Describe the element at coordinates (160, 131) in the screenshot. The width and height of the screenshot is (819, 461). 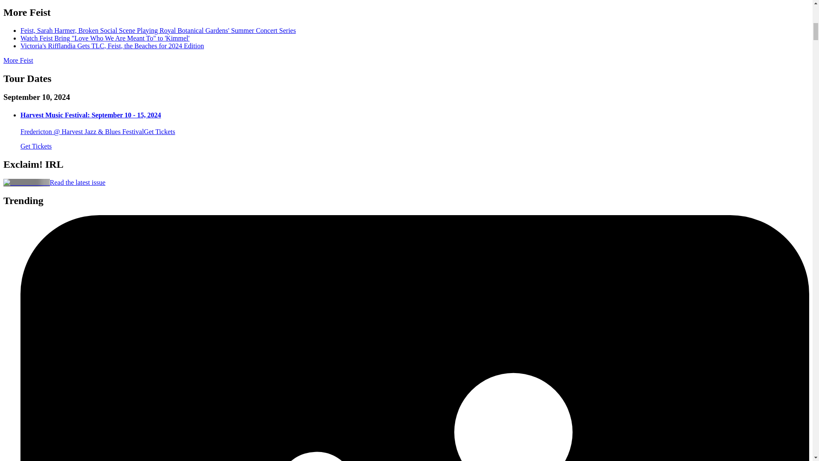
I see `Get Tickets` at that location.